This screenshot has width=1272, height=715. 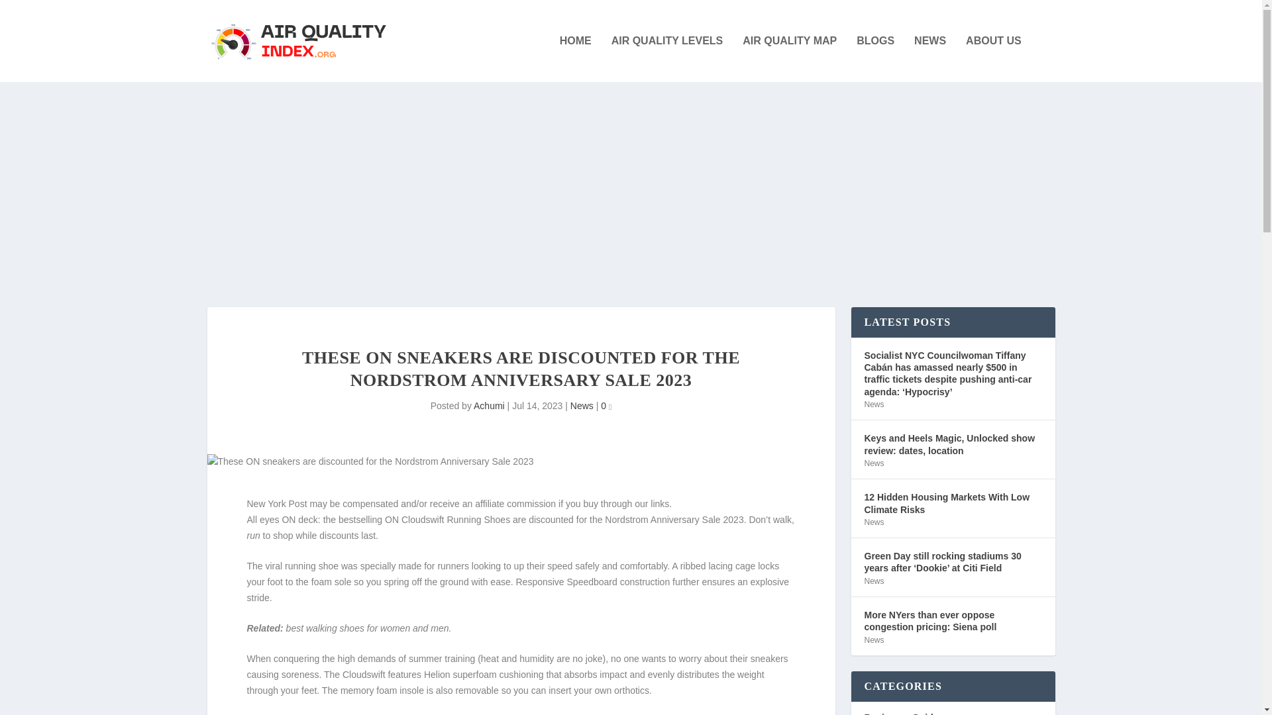 I want to click on News, so click(x=873, y=463).